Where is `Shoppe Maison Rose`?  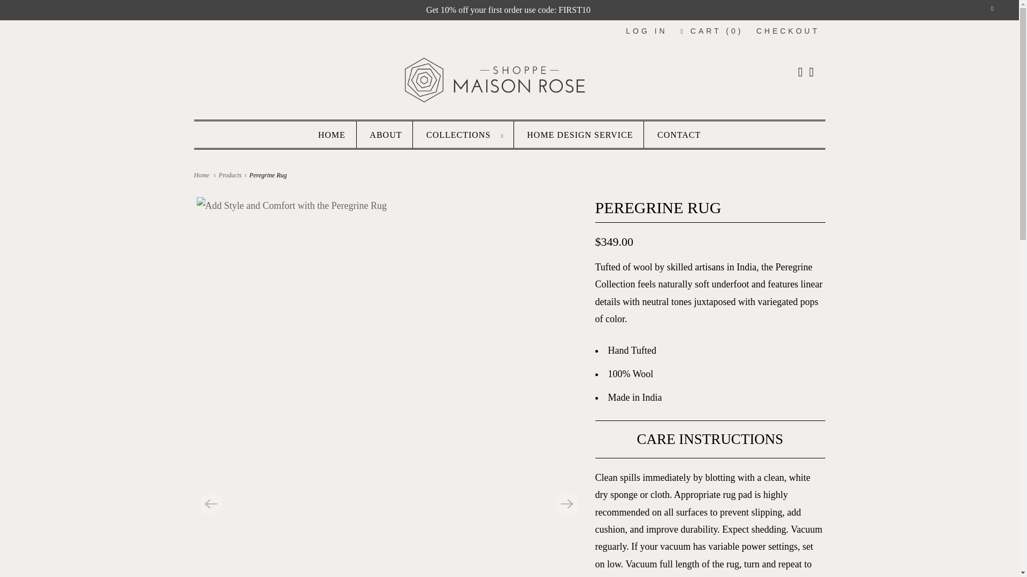 Shoppe Maison Rose is located at coordinates (509, 81).